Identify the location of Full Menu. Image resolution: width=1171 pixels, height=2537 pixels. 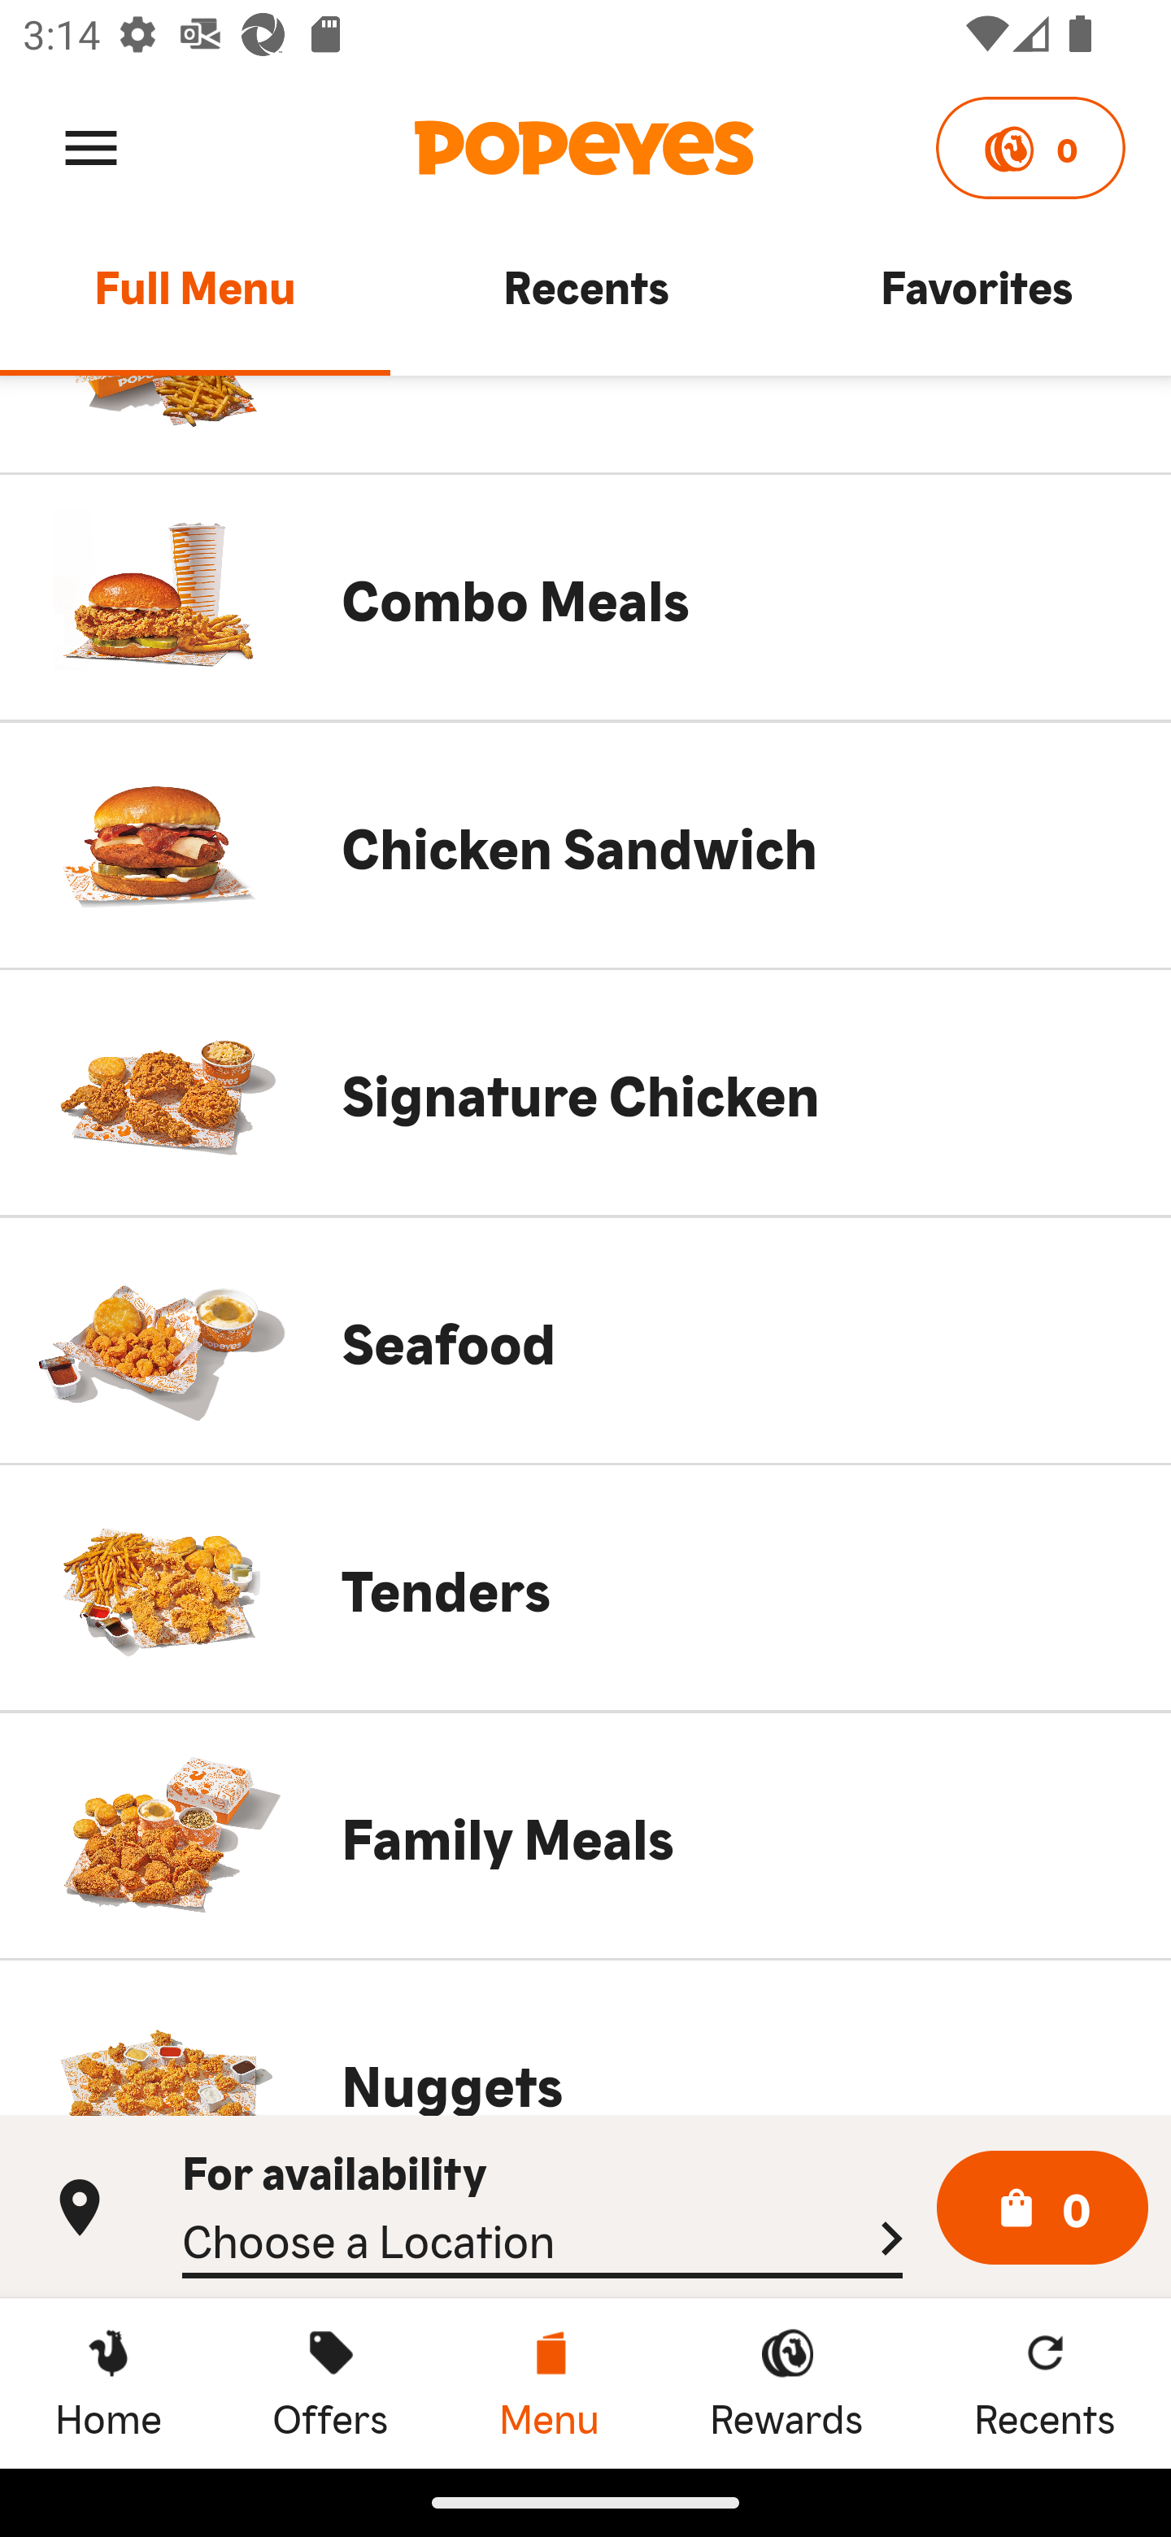
(195, 301).